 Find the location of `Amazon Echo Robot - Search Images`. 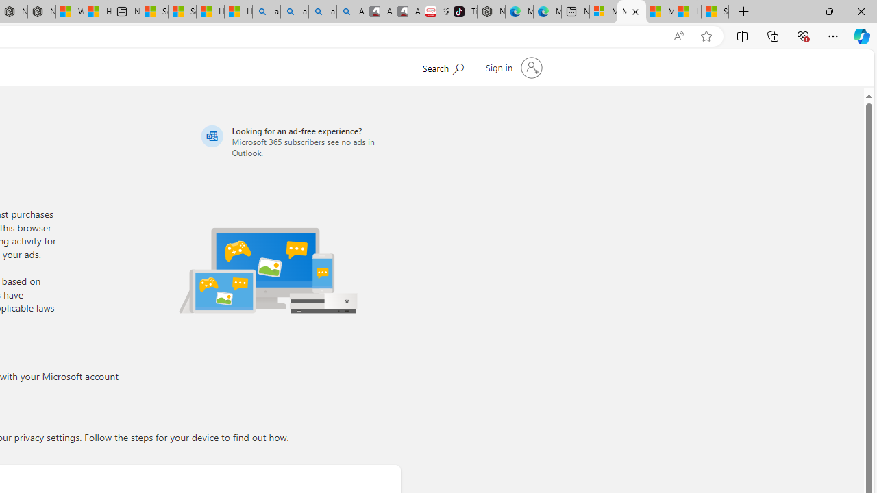

Amazon Echo Robot - Search Images is located at coordinates (351, 12).